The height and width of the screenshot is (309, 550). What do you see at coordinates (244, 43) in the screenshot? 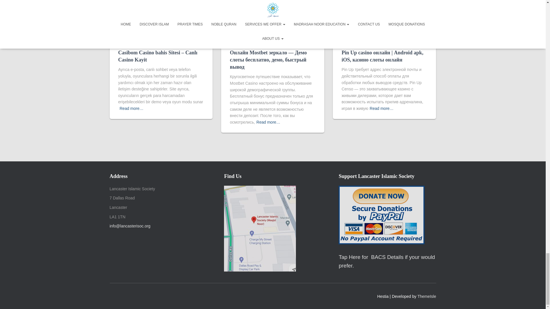
I see `UNCATEGORIZED` at bounding box center [244, 43].